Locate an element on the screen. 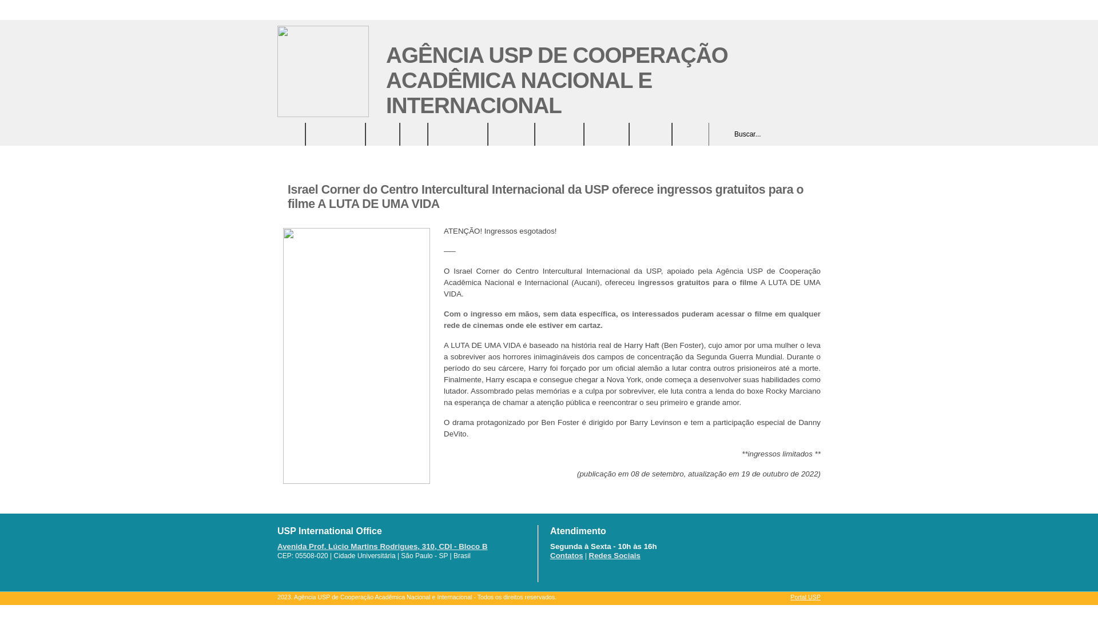  HOME is located at coordinates (292, 134).